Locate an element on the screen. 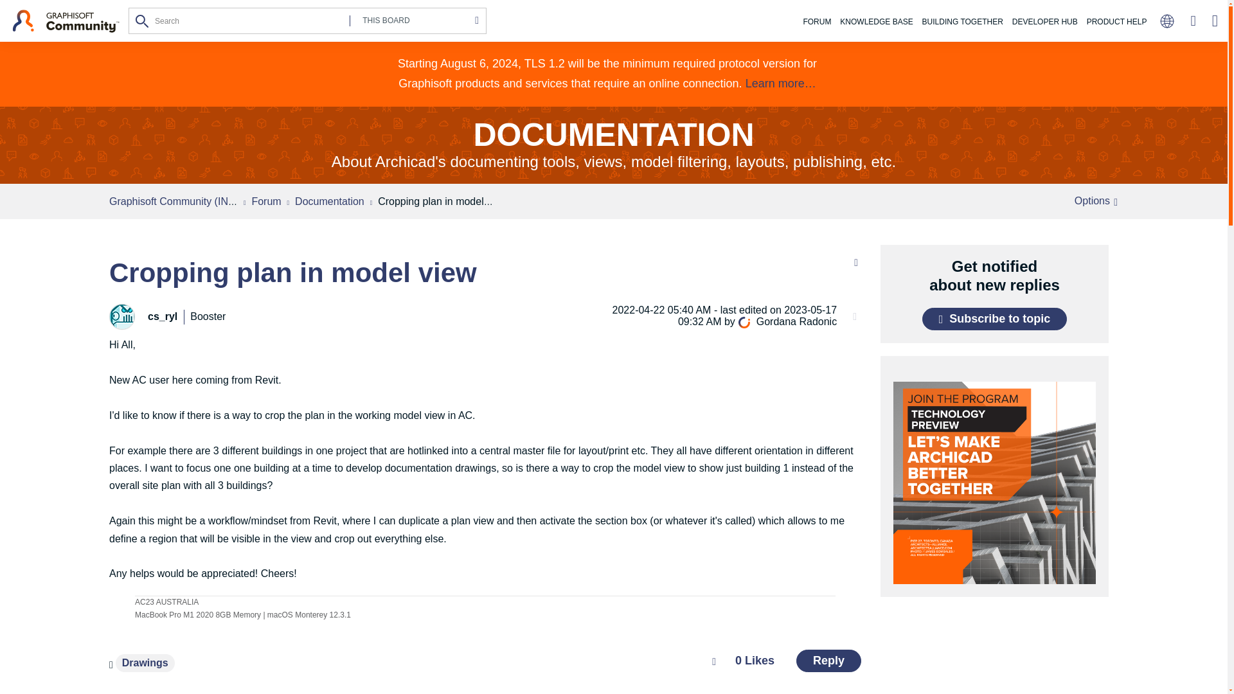 This screenshot has height=694, width=1234. Search is located at coordinates (307, 21).